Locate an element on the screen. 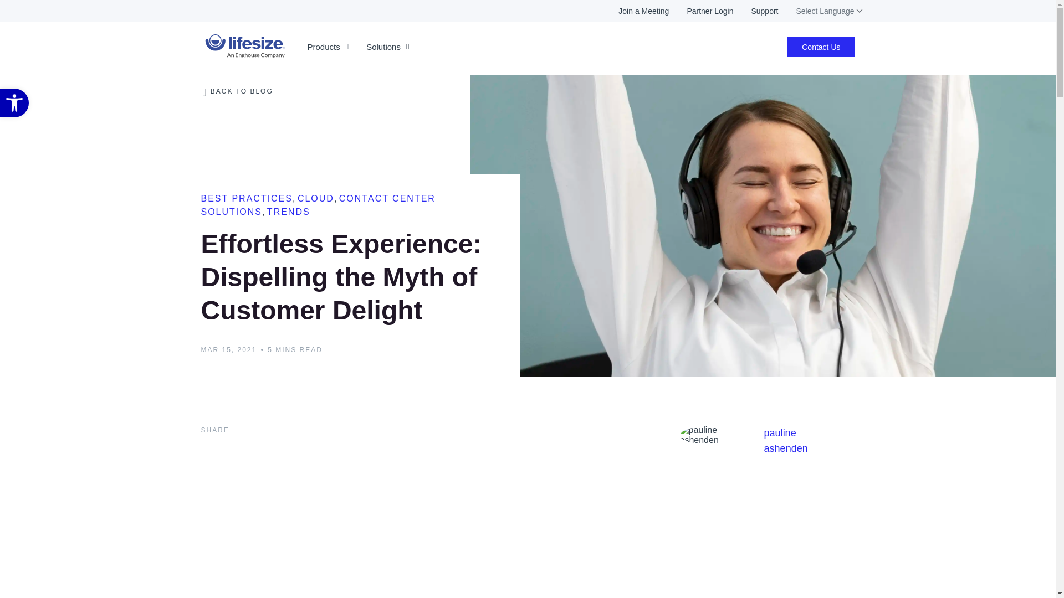 The image size is (1064, 598). Products is located at coordinates (328, 47).